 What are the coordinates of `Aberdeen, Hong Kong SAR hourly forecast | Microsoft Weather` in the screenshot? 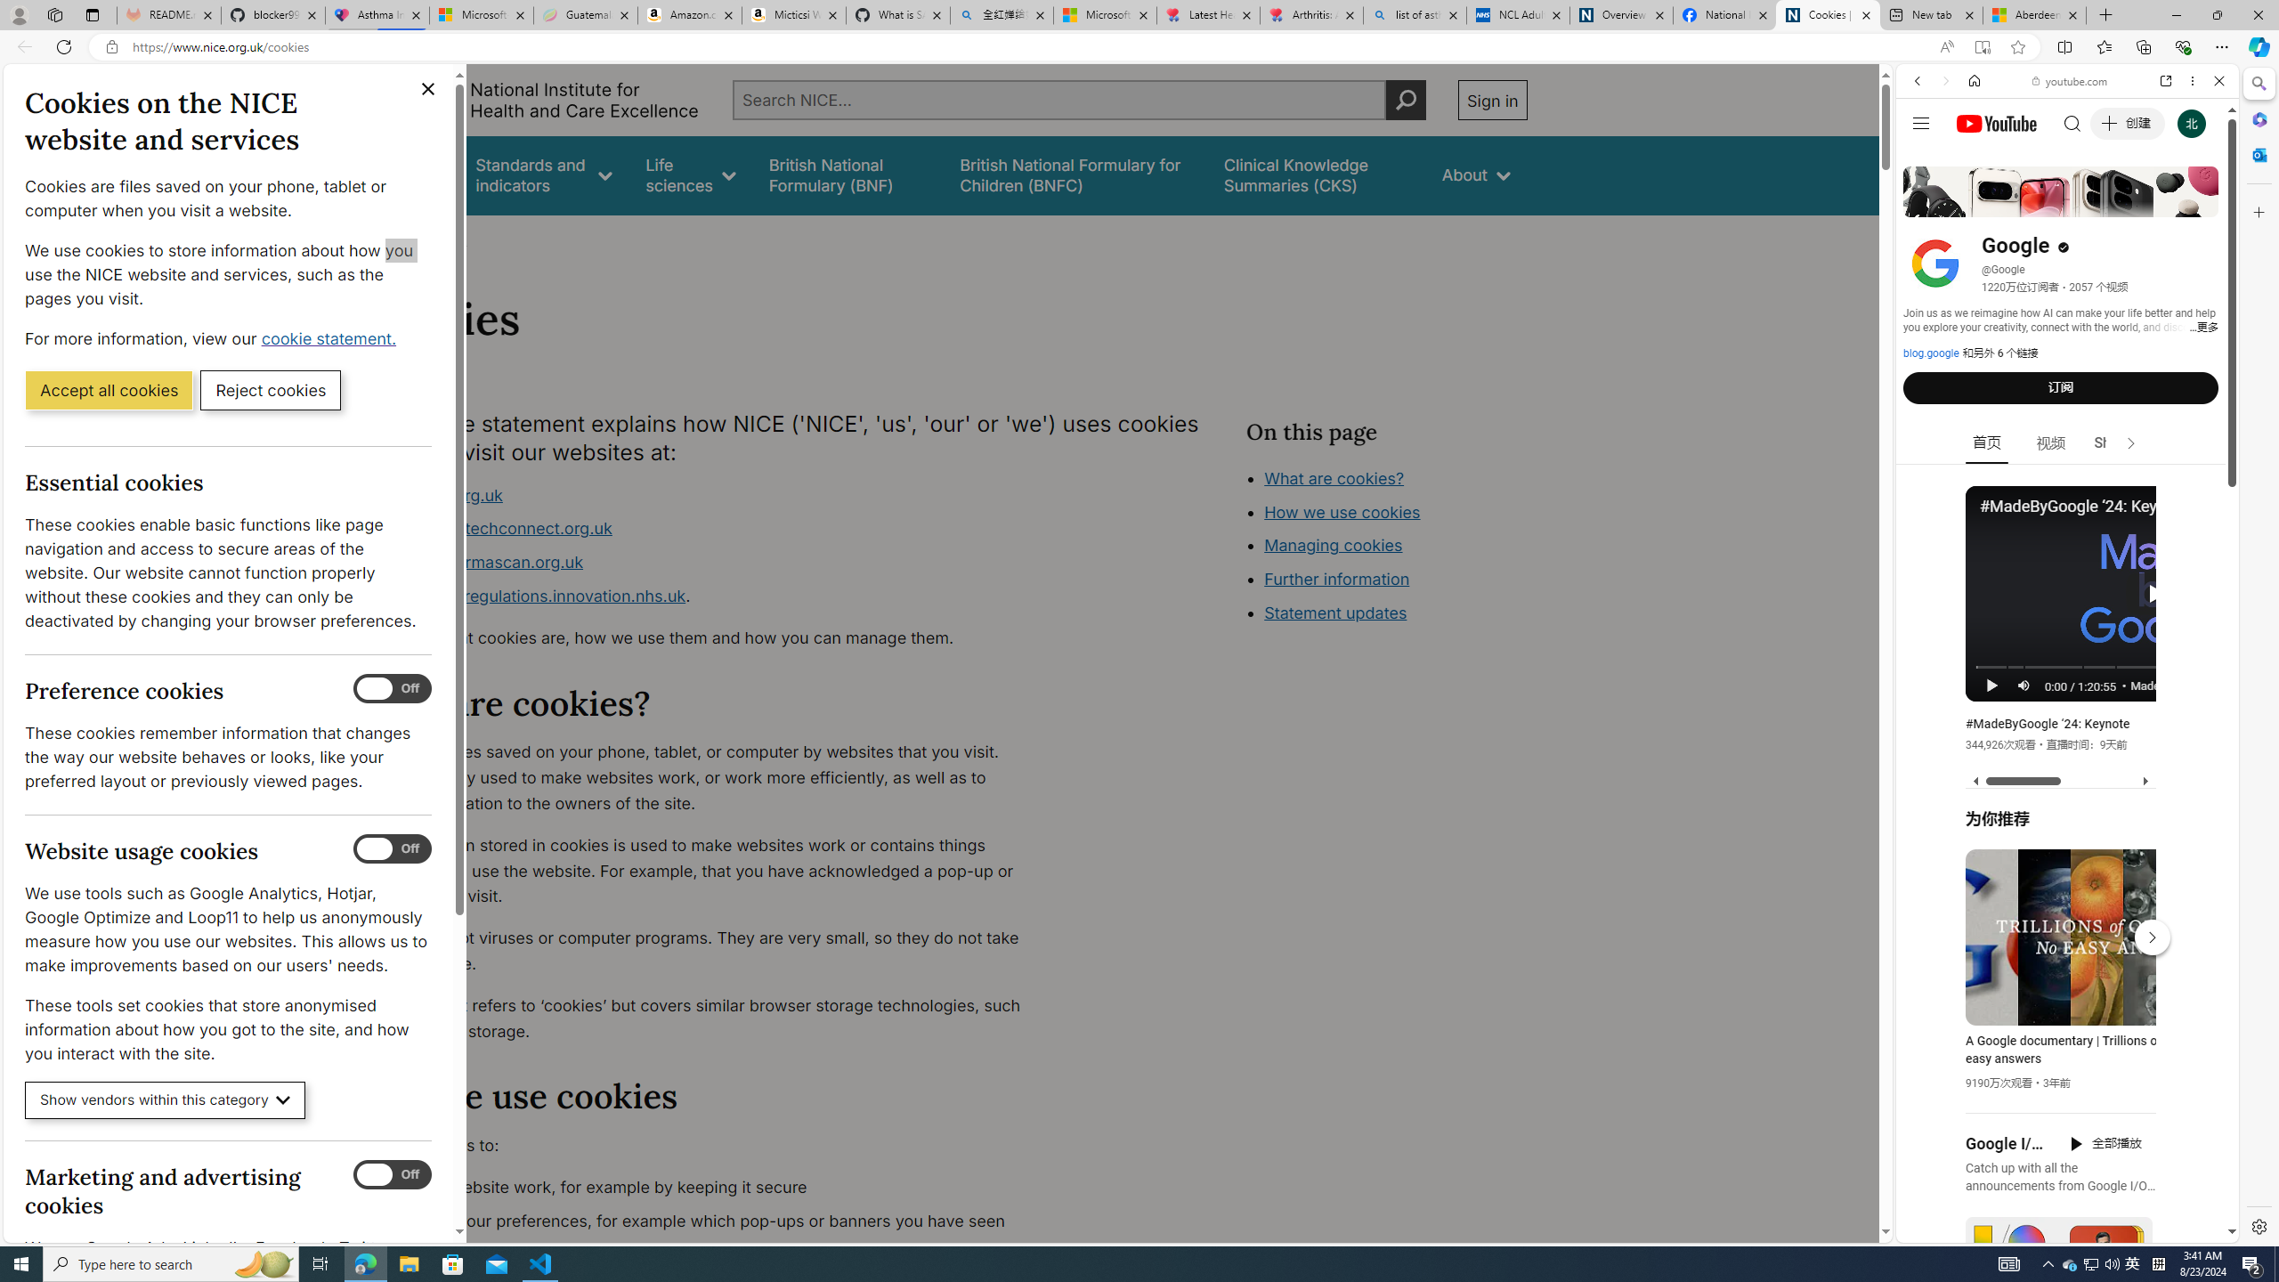 It's located at (2035, 15).